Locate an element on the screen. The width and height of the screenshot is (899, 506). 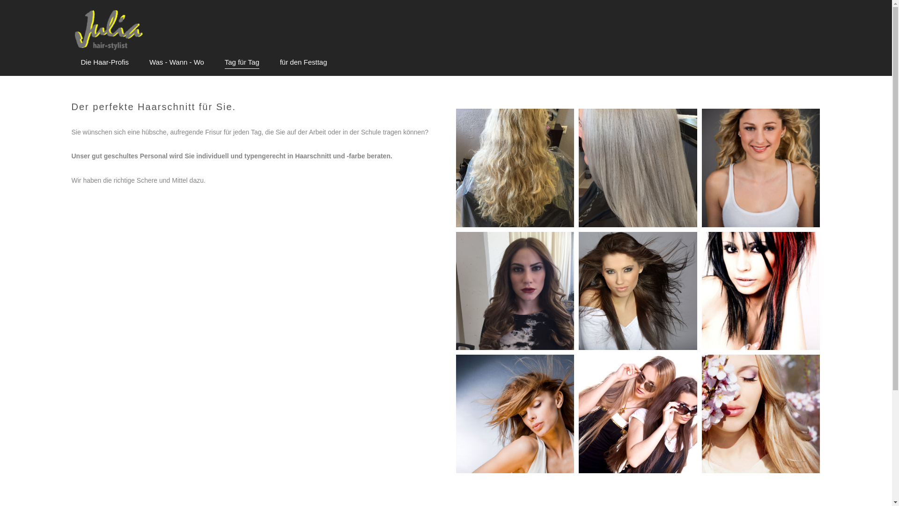
Die Haar-Profis is located at coordinates (105, 62).